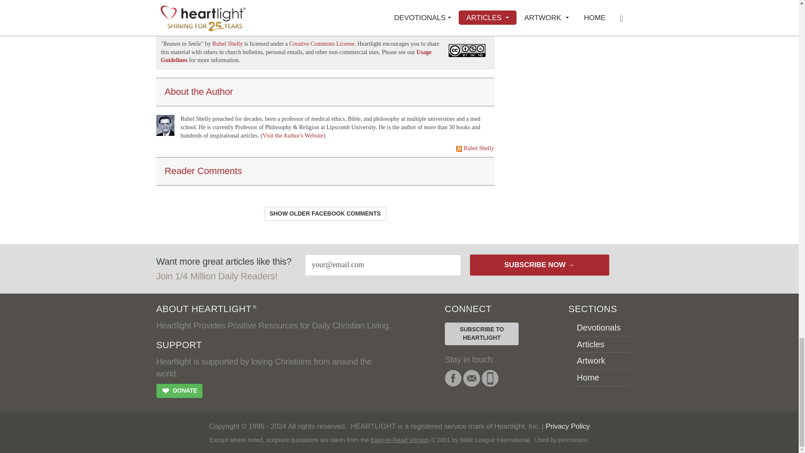 The width and height of the screenshot is (805, 453). Describe the element at coordinates (471, 378) in the screenshot. I see `Contact Us` at that location.